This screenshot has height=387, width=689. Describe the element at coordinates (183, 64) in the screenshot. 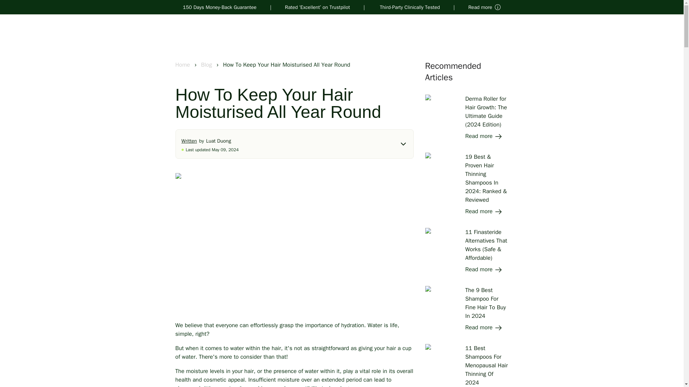

I see `Home` at that location.